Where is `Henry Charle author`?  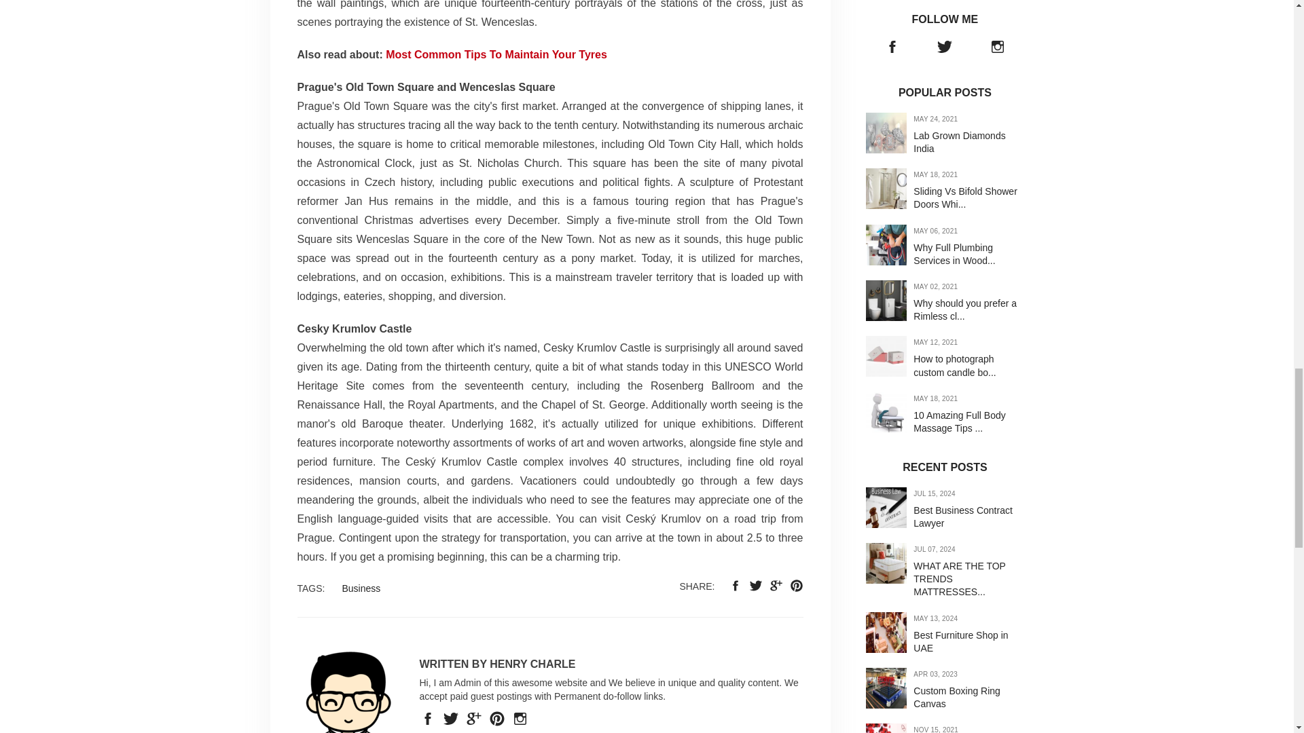
Henry Charle author is located at coordinates (348, 692).